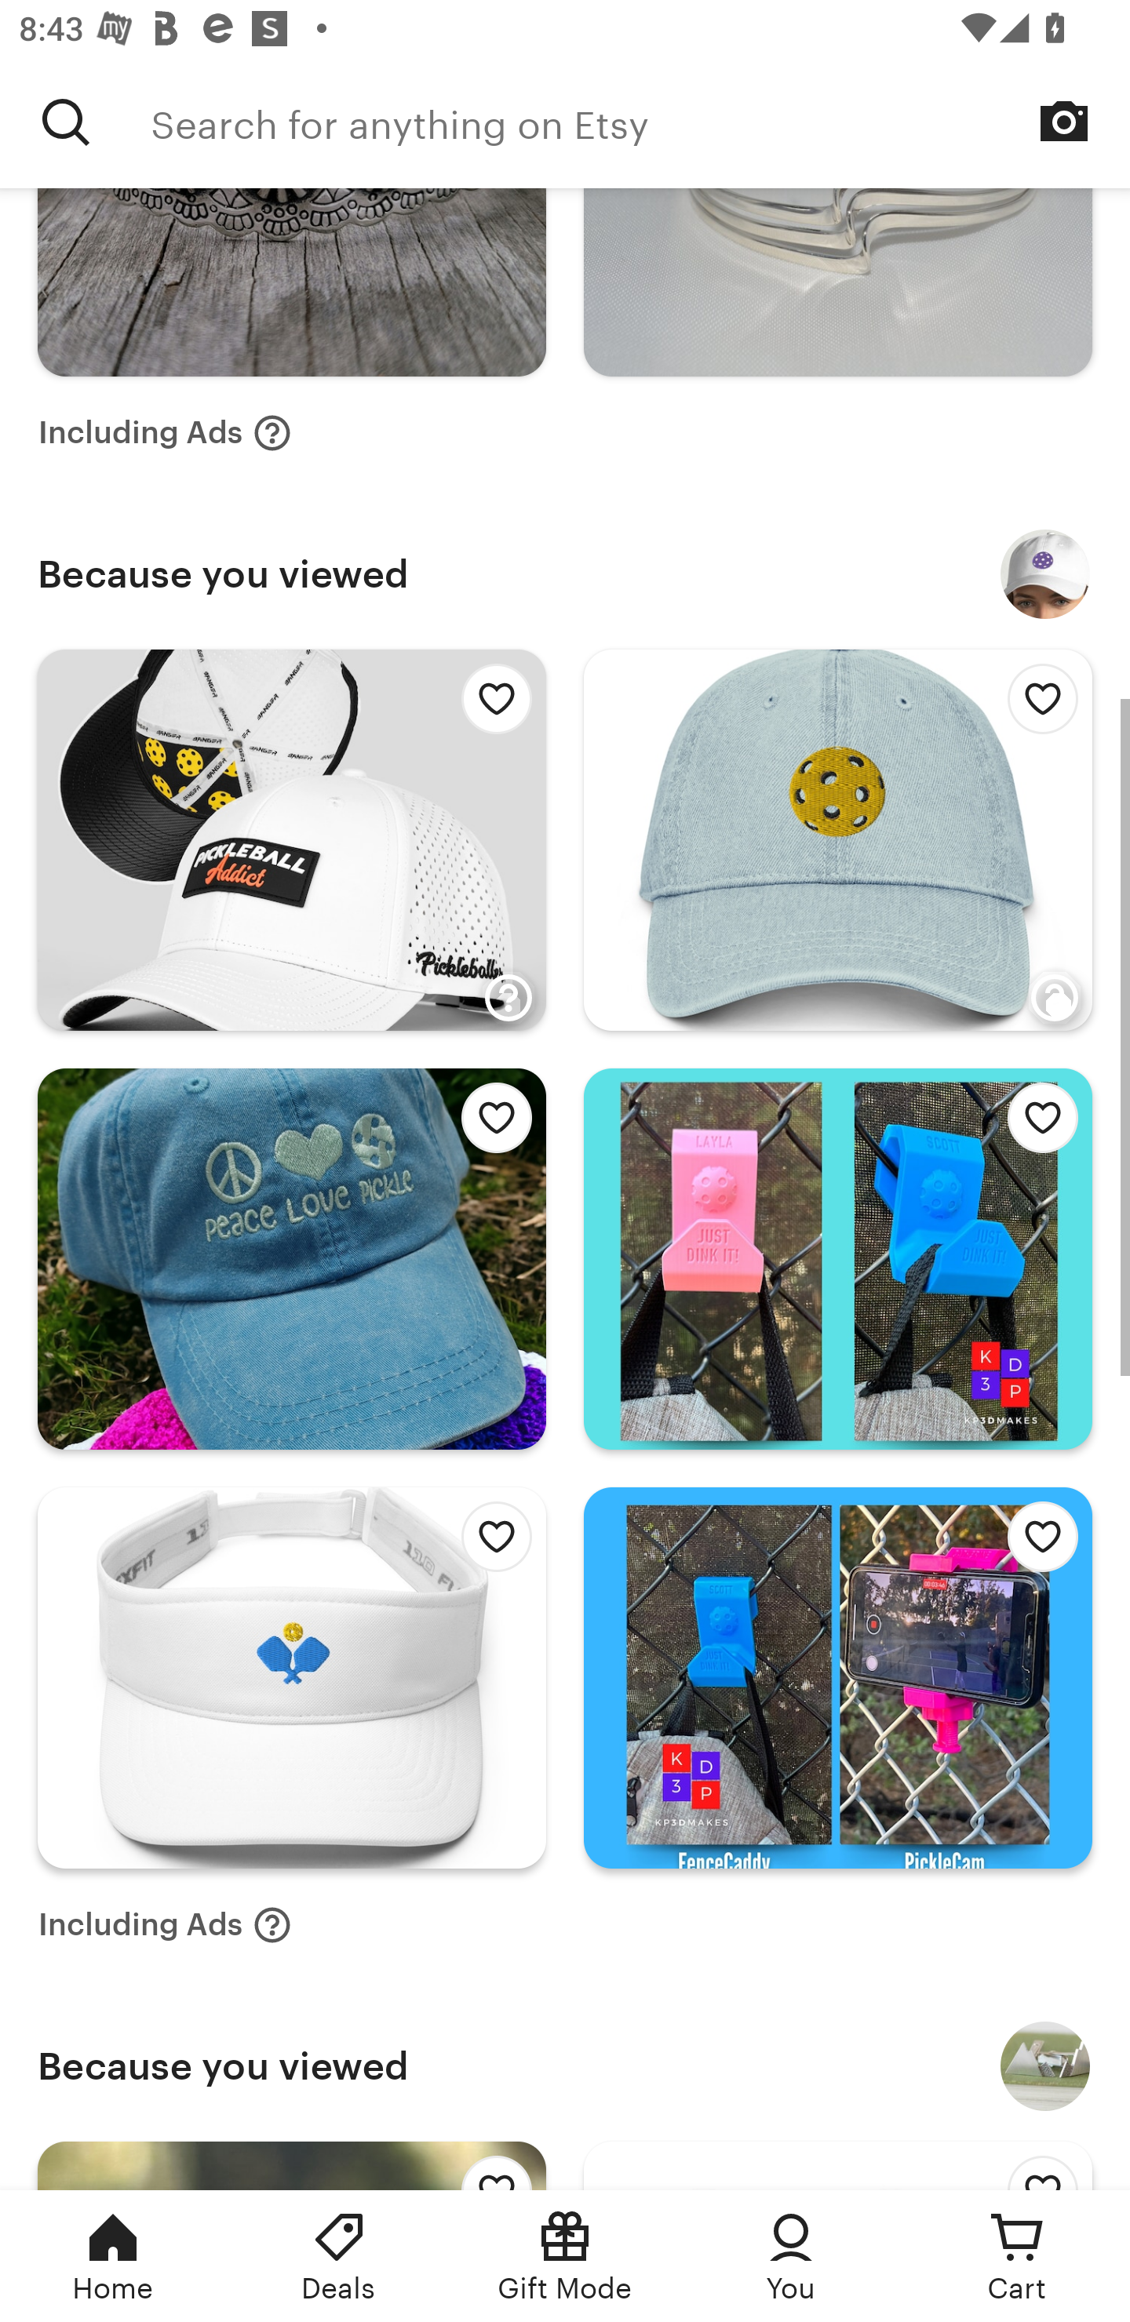 The height and width of the screenshot is (2322, 1130). What do you see at coordinates (565, 2256) in the screenshot?
I see `Gift Mode` at bounding box center [565, 2256].